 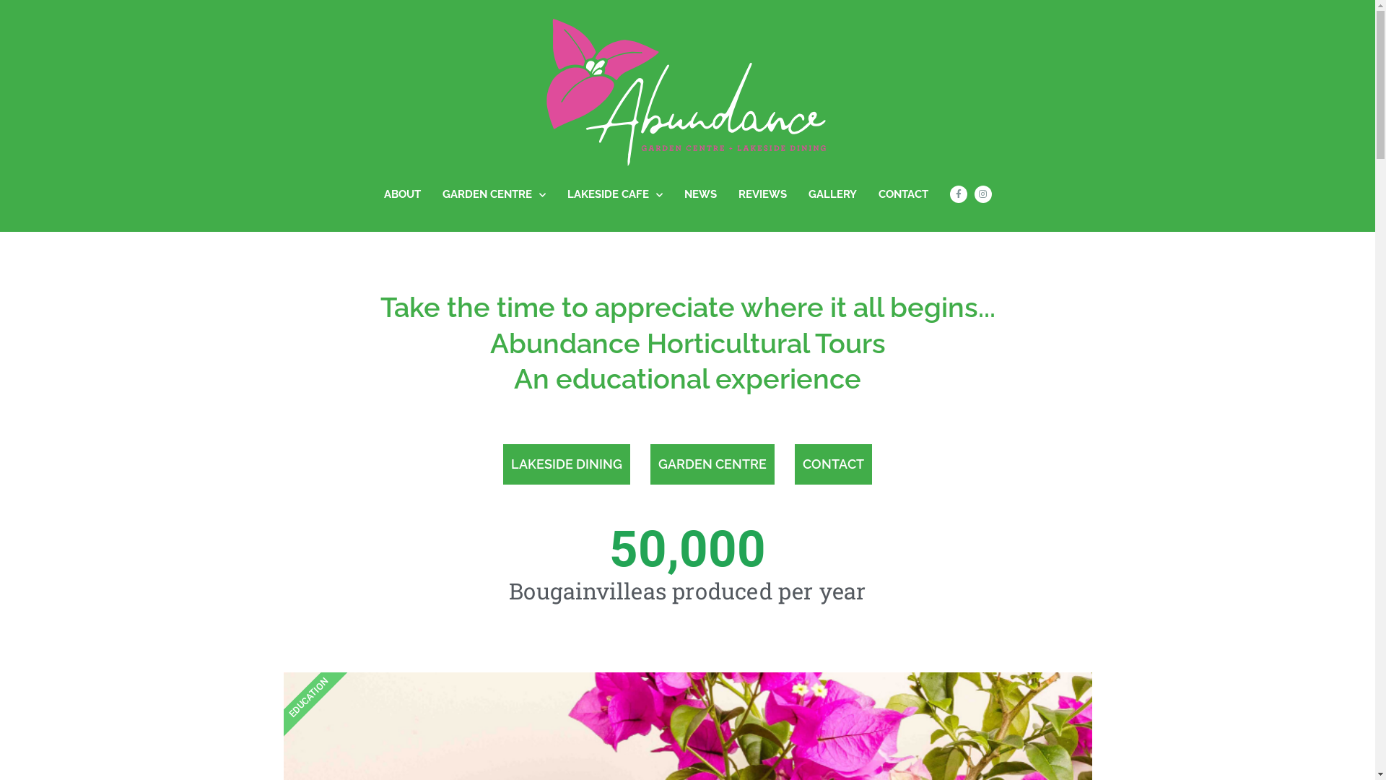 I want to click on GALLERY, so click(x=833, y=194).